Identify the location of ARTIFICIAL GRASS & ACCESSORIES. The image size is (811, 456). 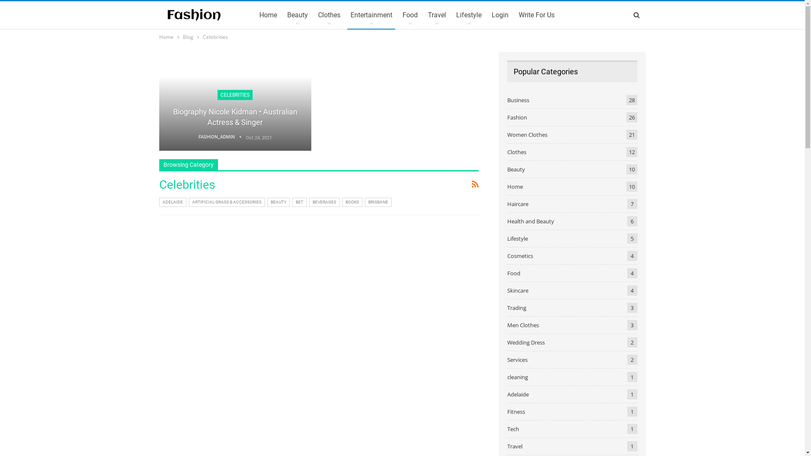
(226, 202).